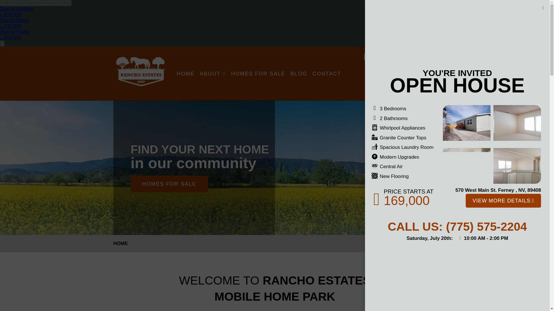 The image size is (554, 311). I want to click on HOMES FOR SALE, so click(121, 184).